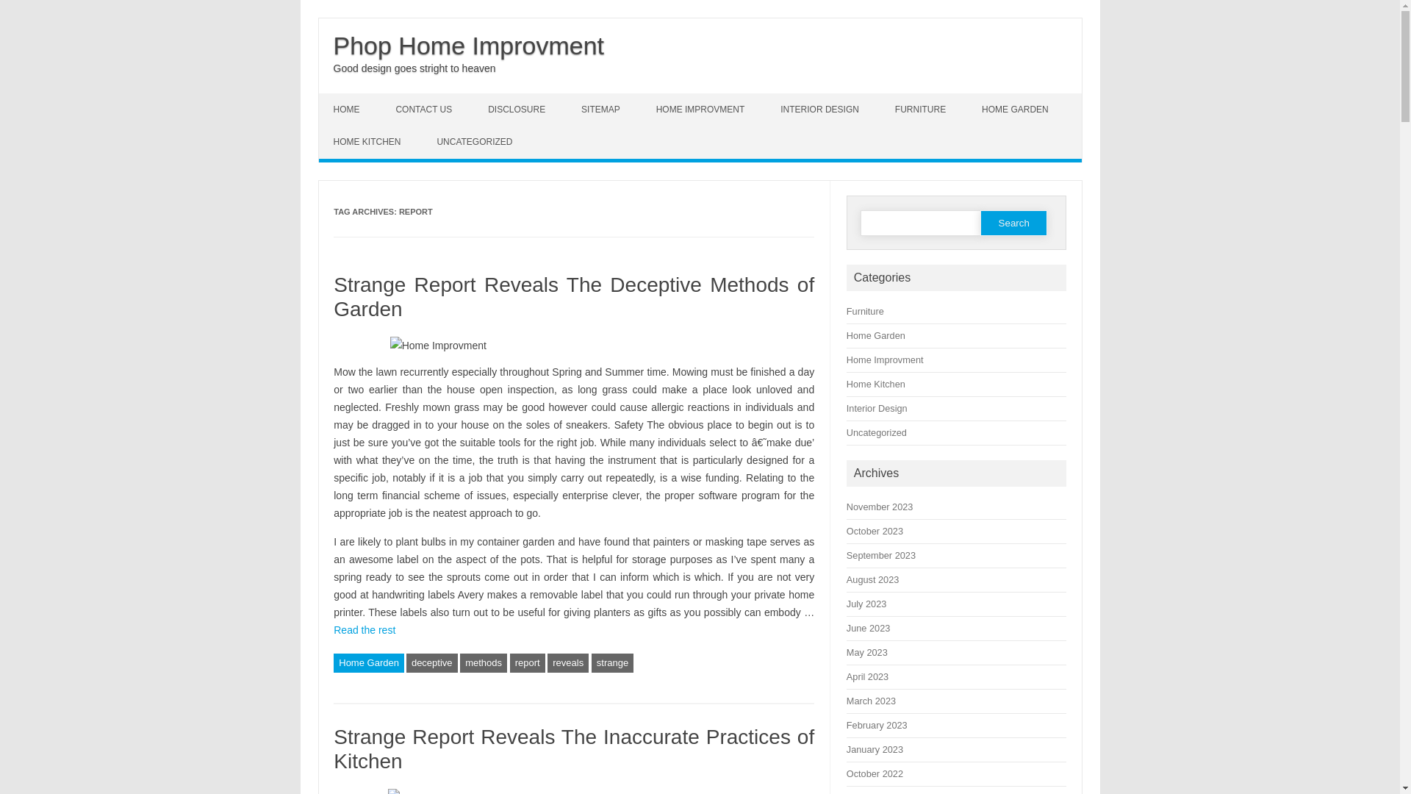 The image size is (1411, 794). I want to click on Home Garden, so click(876, 335).